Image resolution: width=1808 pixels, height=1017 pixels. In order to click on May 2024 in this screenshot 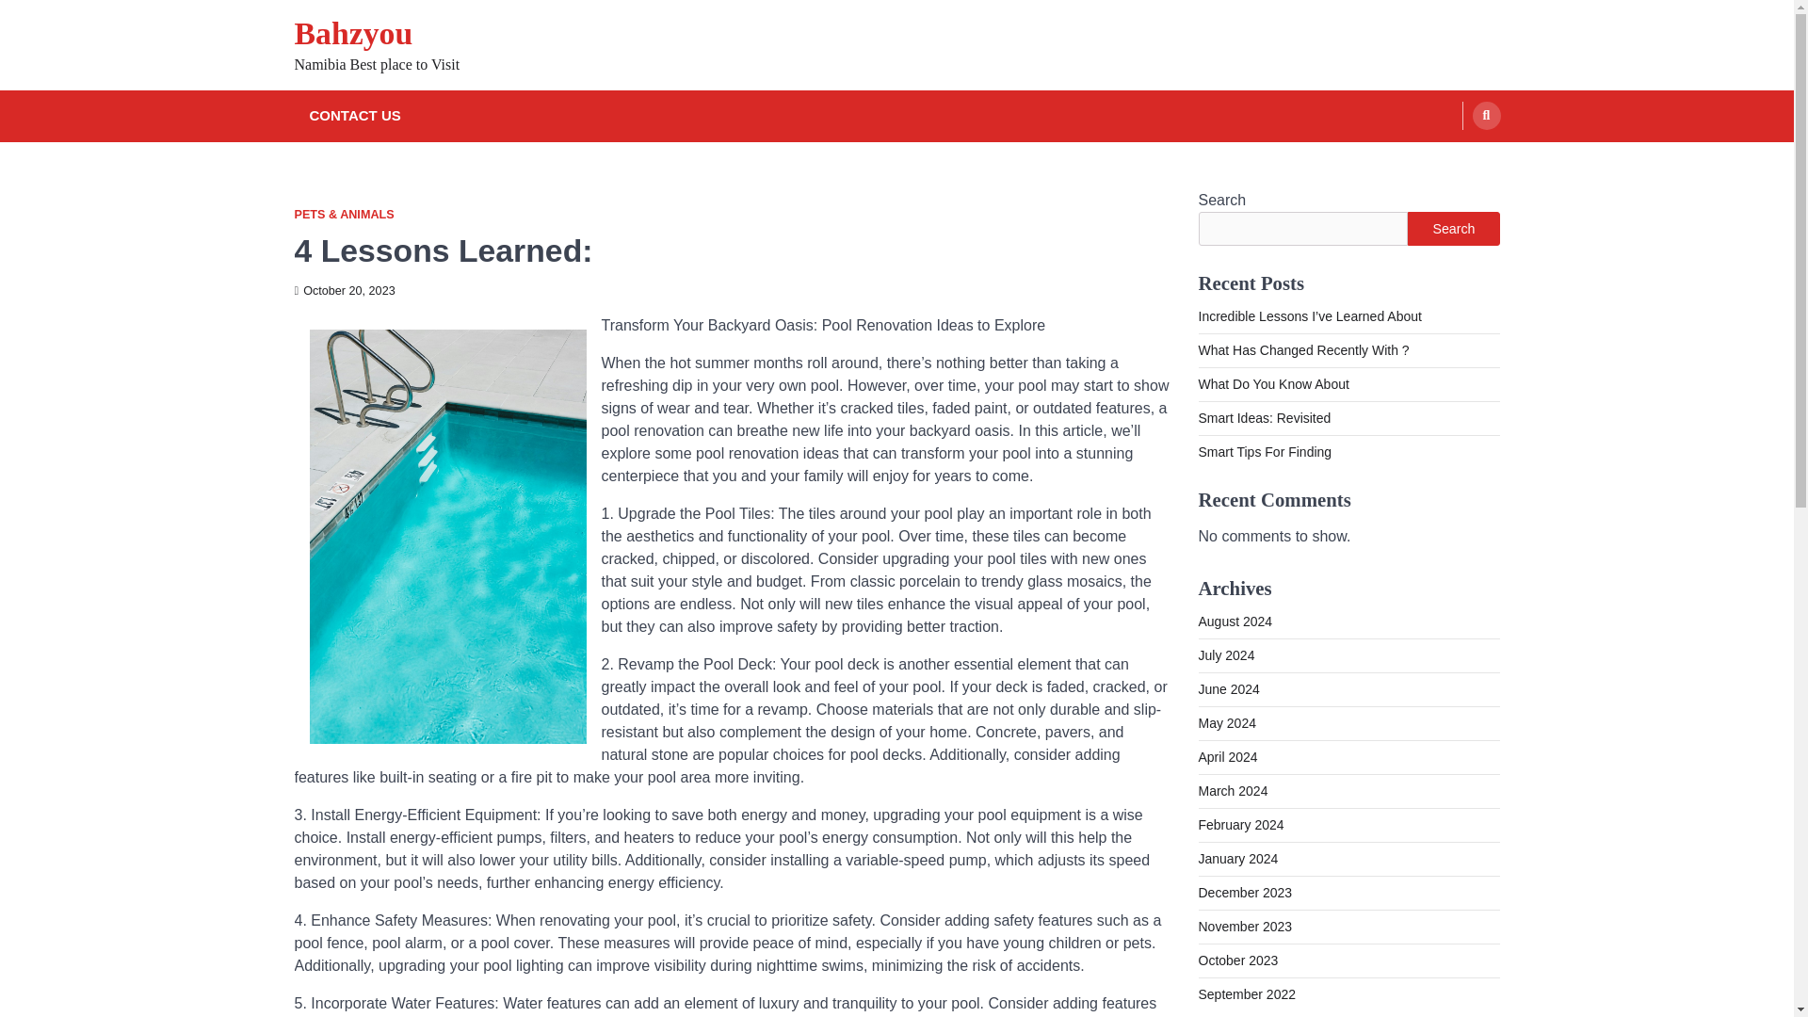, I will do `click(1226, 723)`.